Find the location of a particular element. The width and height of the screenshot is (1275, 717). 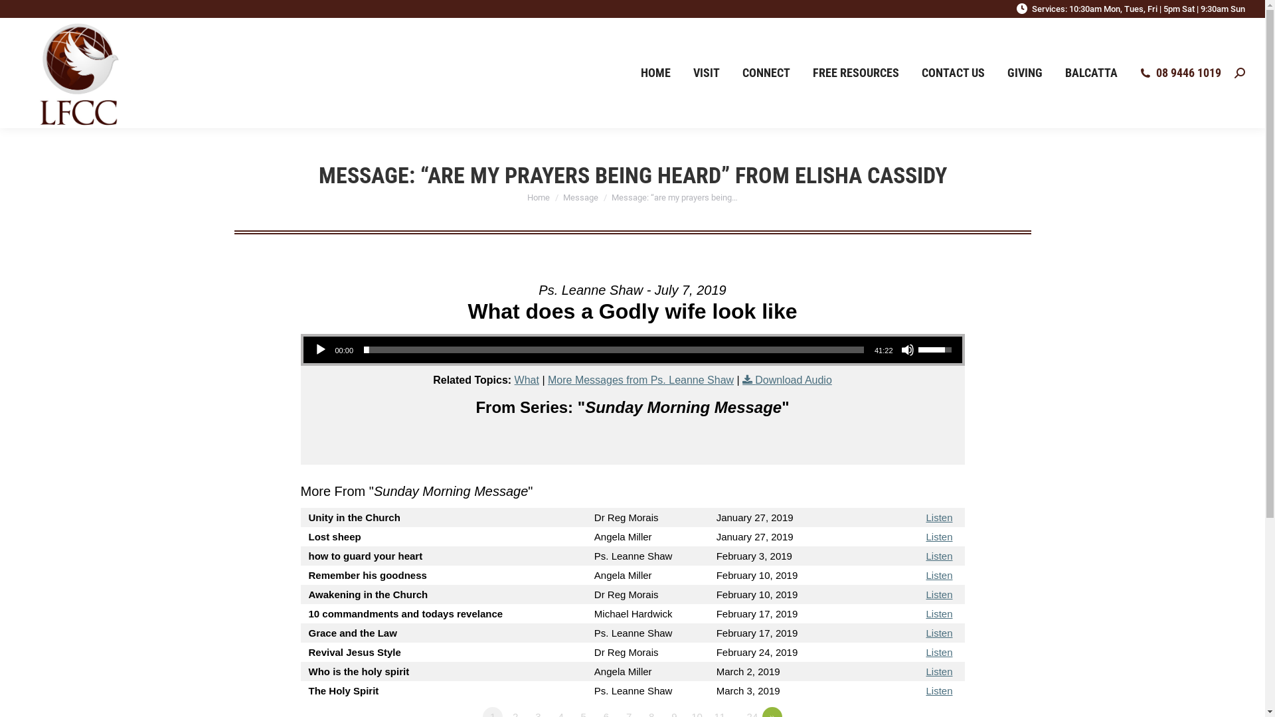

Go! is located at coordinates (20, 15).